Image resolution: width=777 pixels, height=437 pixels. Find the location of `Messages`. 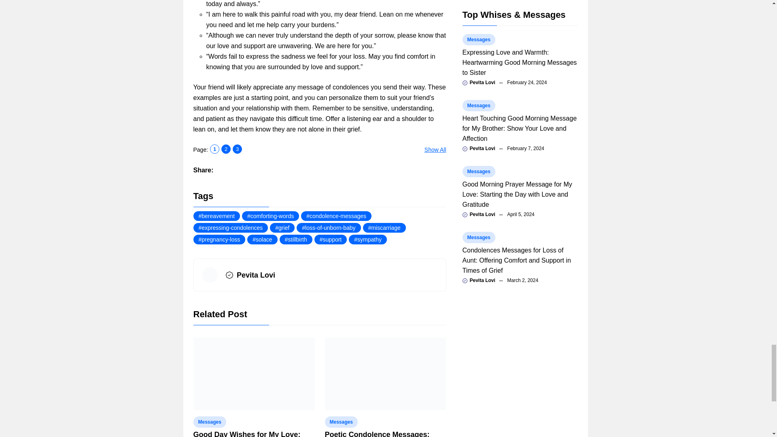

Messages is located at coordinates (341, 422).